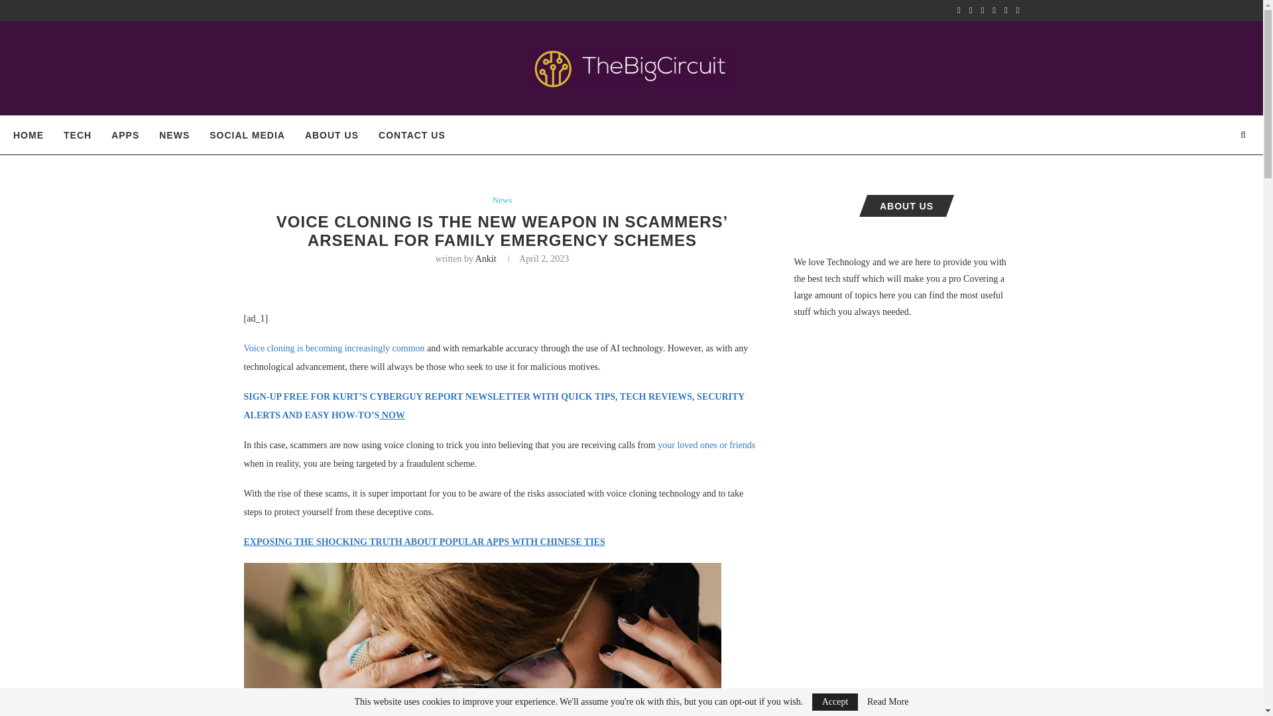  What do you see at coordinates (247, 135) in the screenshot?
I see `SOCIAL MEDIA` at bounding box center [247, 135].